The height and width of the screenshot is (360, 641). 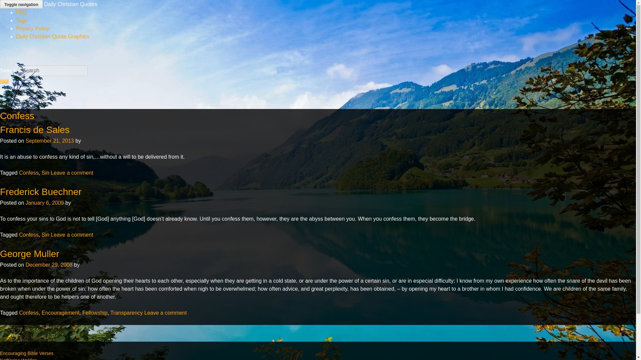 What do you see at coordinates (21, 13) in the screenshot?
I see `FAQ` at bounding box center [21, 13].